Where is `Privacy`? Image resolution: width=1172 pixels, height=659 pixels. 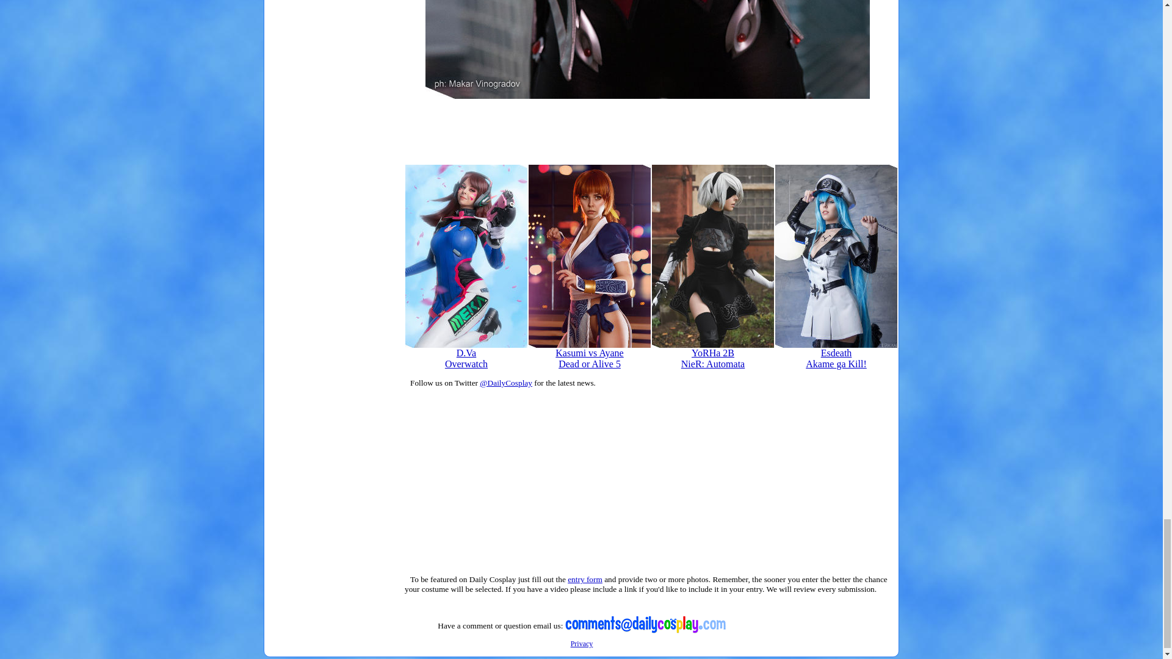
Privacy is located at coordinates (582, 643).